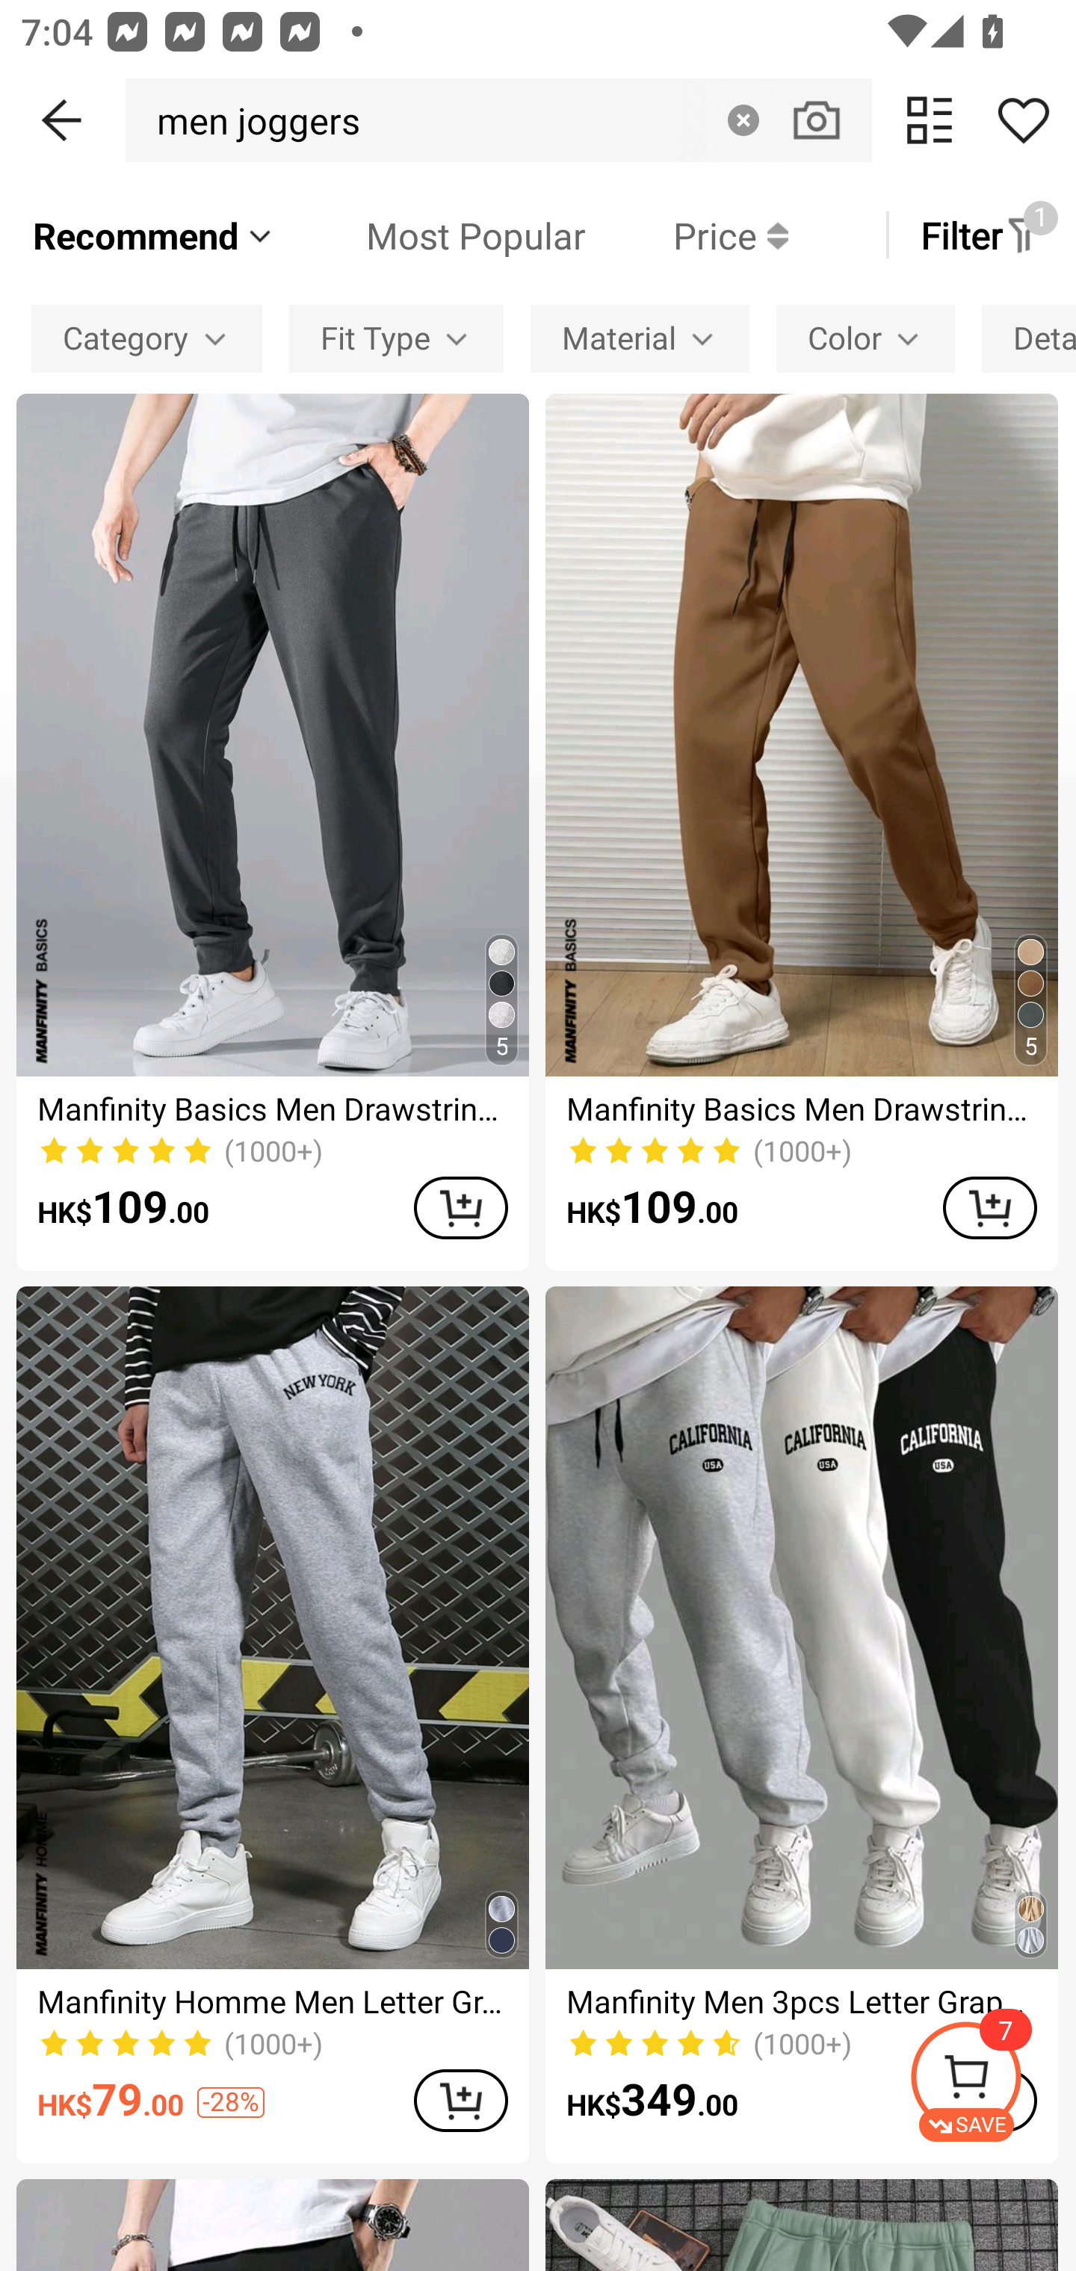 This screenshot has height=2271, width=1076. What do you see at coordinates (687, 235) in the screenshot?
I see `Price` at bounding box center [687, 235].